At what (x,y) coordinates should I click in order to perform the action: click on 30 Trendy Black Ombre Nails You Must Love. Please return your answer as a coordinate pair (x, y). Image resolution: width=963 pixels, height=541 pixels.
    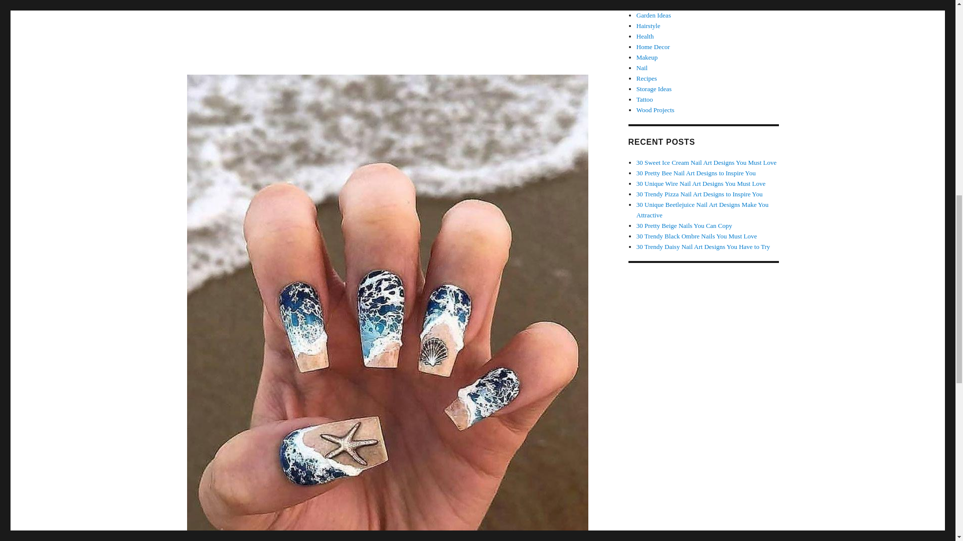
    Looking at the image, I should click on (697, 236).